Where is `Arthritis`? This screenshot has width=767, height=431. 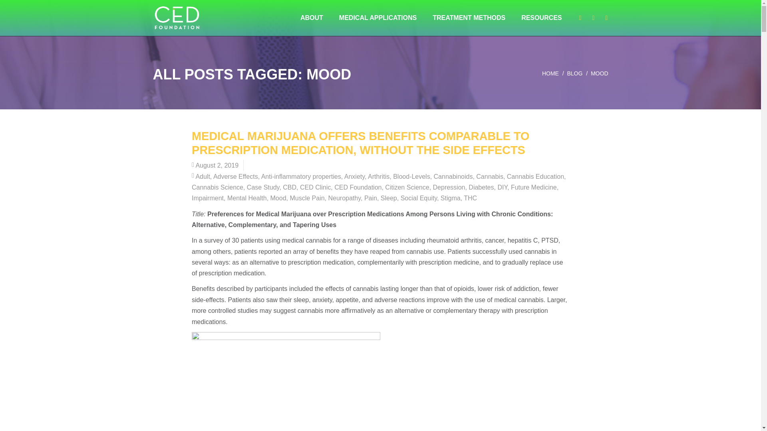 Arthritis is located at coordinates (379, 176).